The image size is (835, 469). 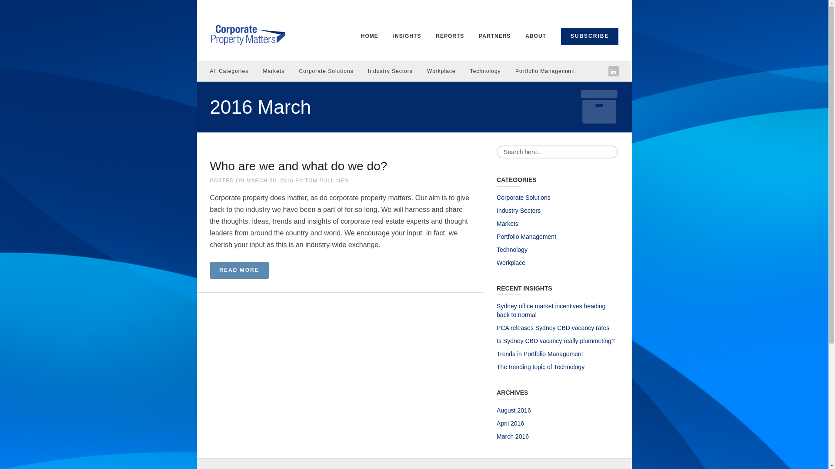 What do you see at coordinates (526, 237) in the screenshot?
I see `Portfolio Management` at bounding box center [526, 237].